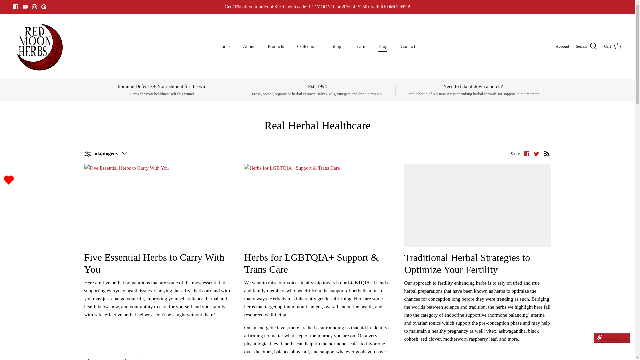 The image size is (640, 360). Describe the element at coordinates (35, 7) in the screenshot. I see `Instagram` at that location.